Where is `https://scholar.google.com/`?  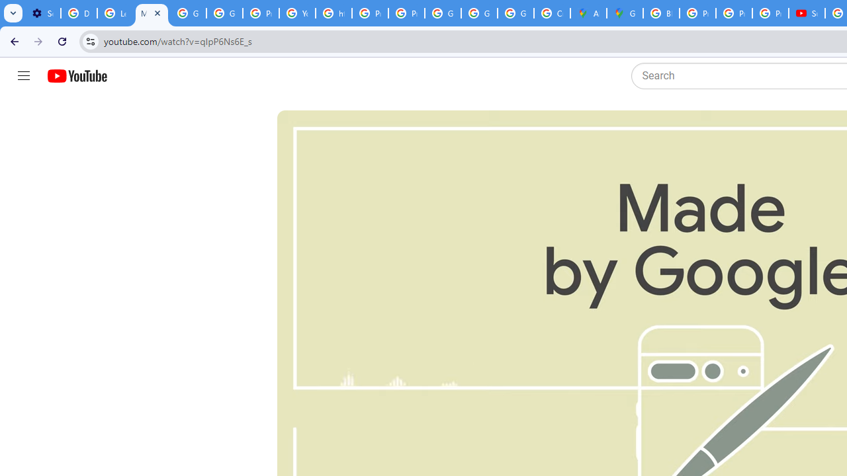 https://scholar.google.com/ is located at coordinates (334, 13).